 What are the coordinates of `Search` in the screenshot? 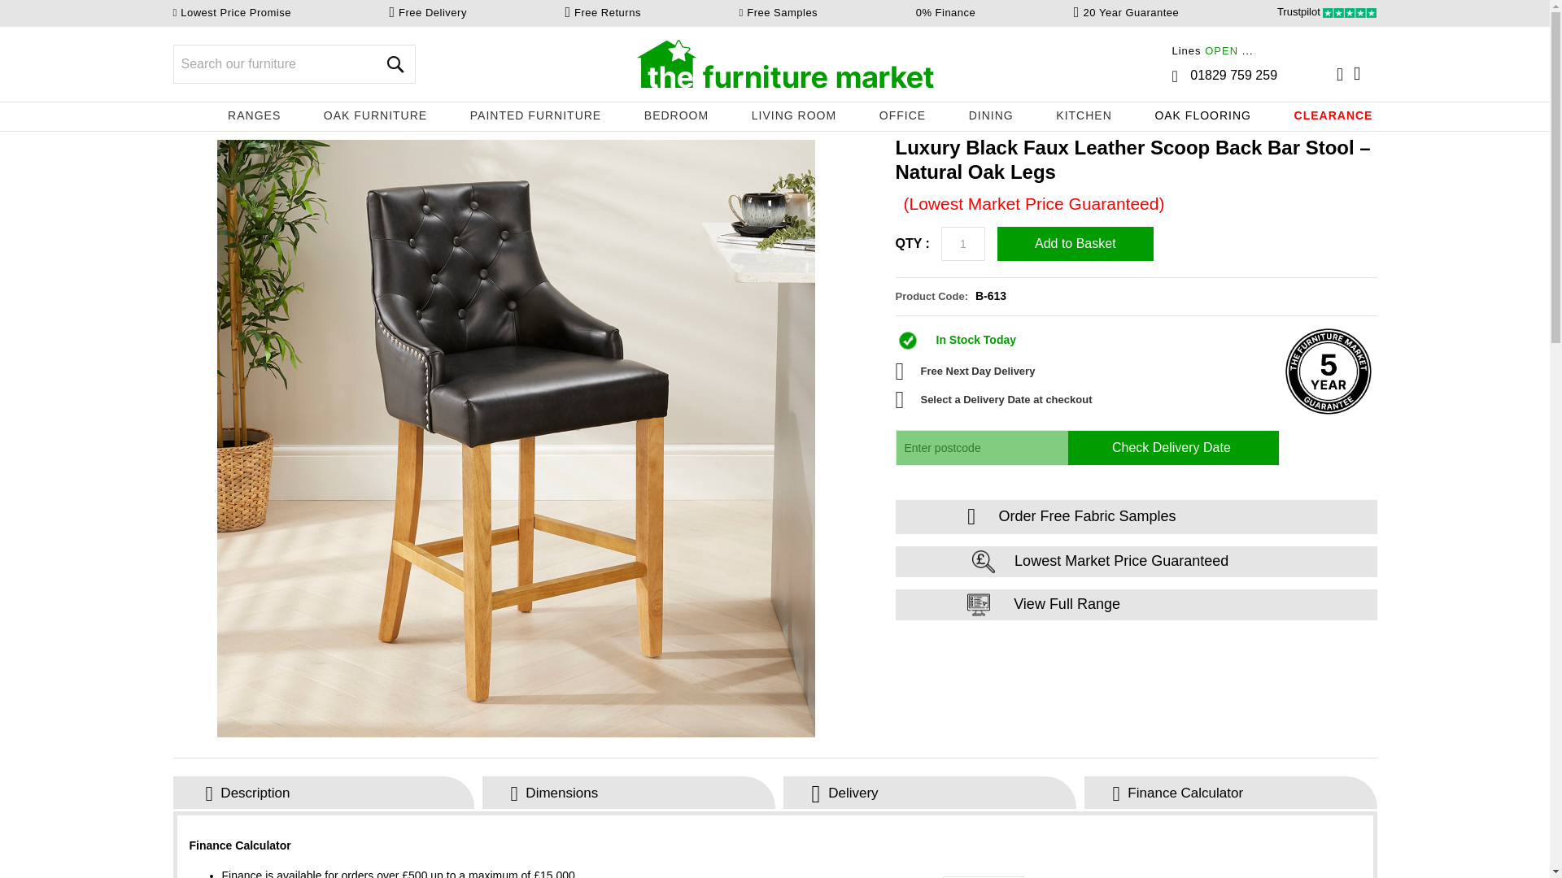 It's located at (395, 63).